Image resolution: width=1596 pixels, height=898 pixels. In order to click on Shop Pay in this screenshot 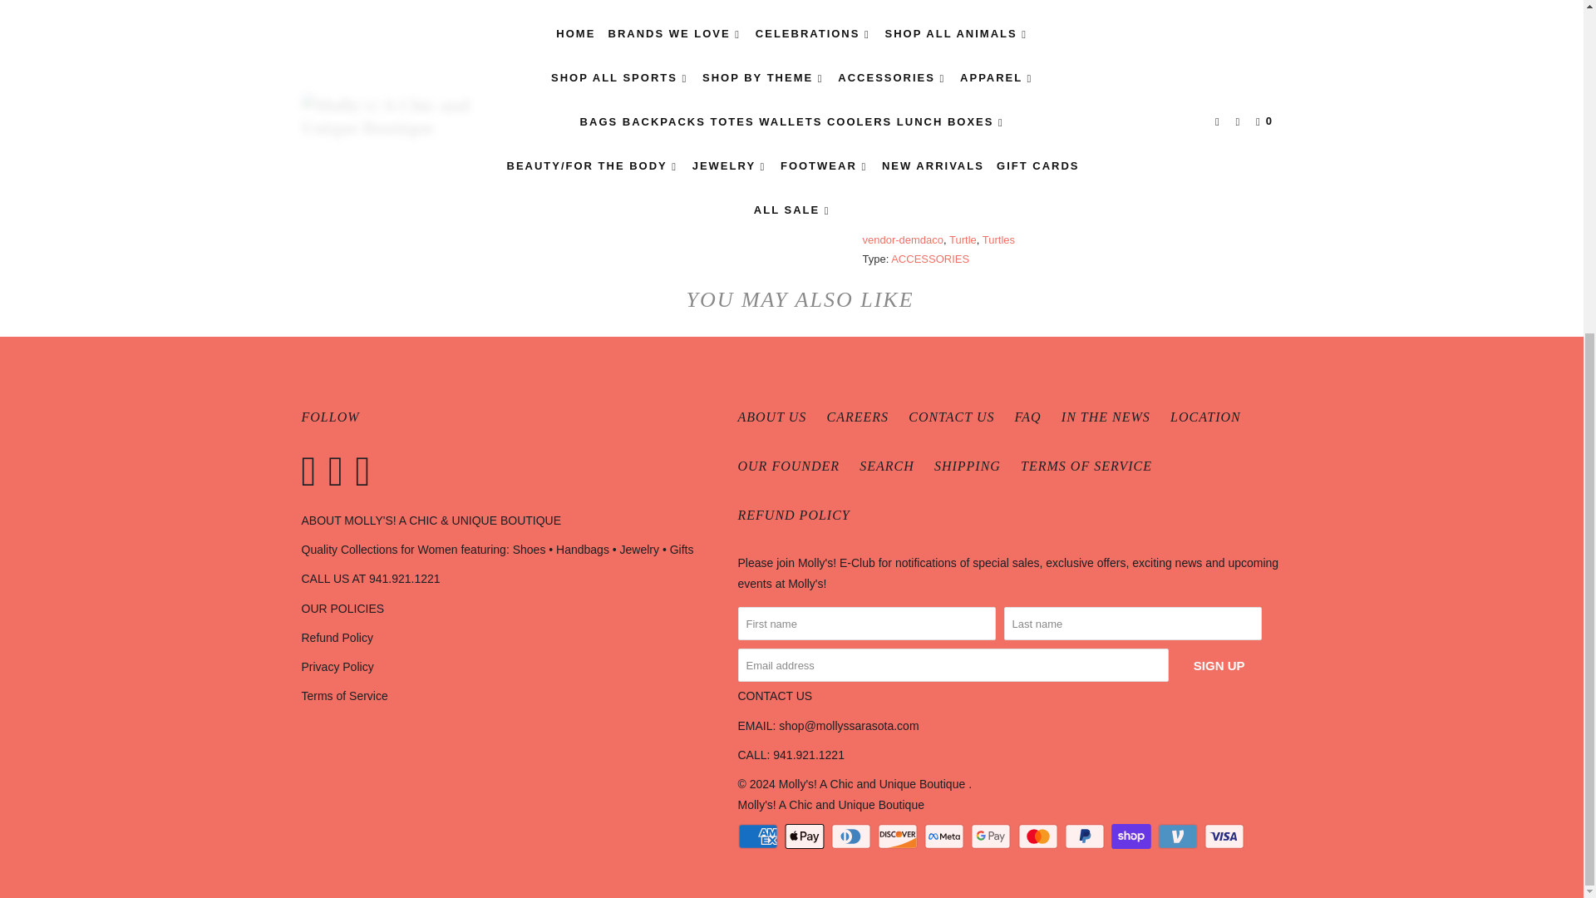, I will do `click(1132, 836)`.